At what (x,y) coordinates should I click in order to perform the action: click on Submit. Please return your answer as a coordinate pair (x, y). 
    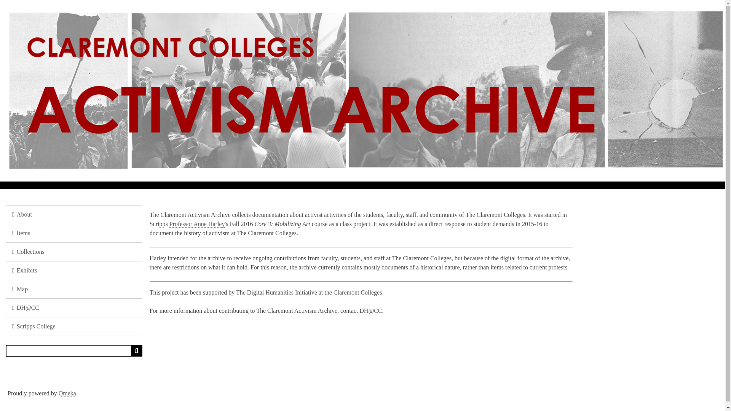
    Looking at the image, I should click on (136, 351).